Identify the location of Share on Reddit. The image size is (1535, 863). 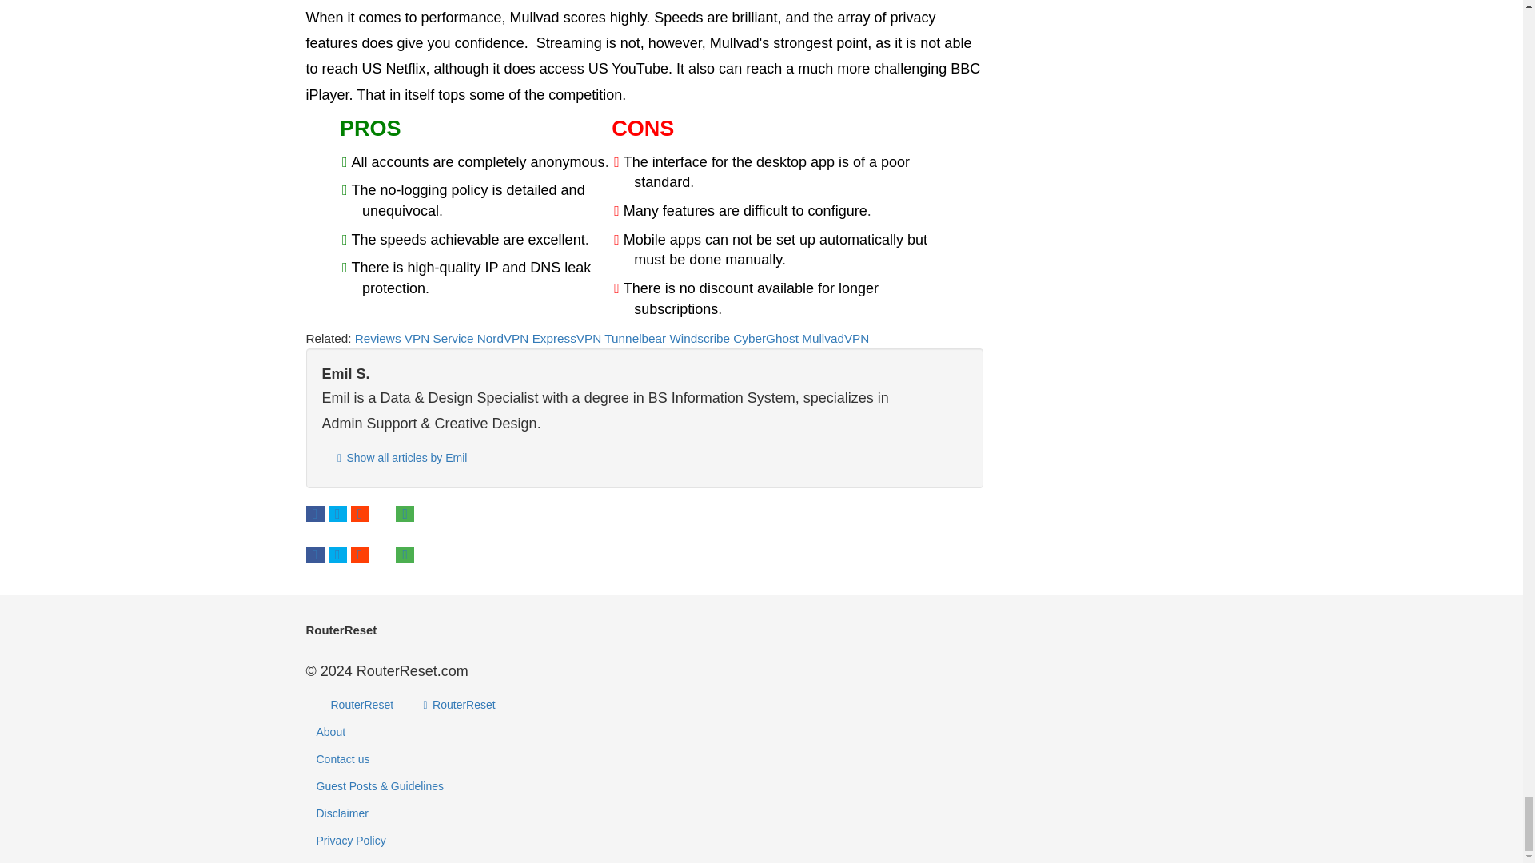
(360, 555).